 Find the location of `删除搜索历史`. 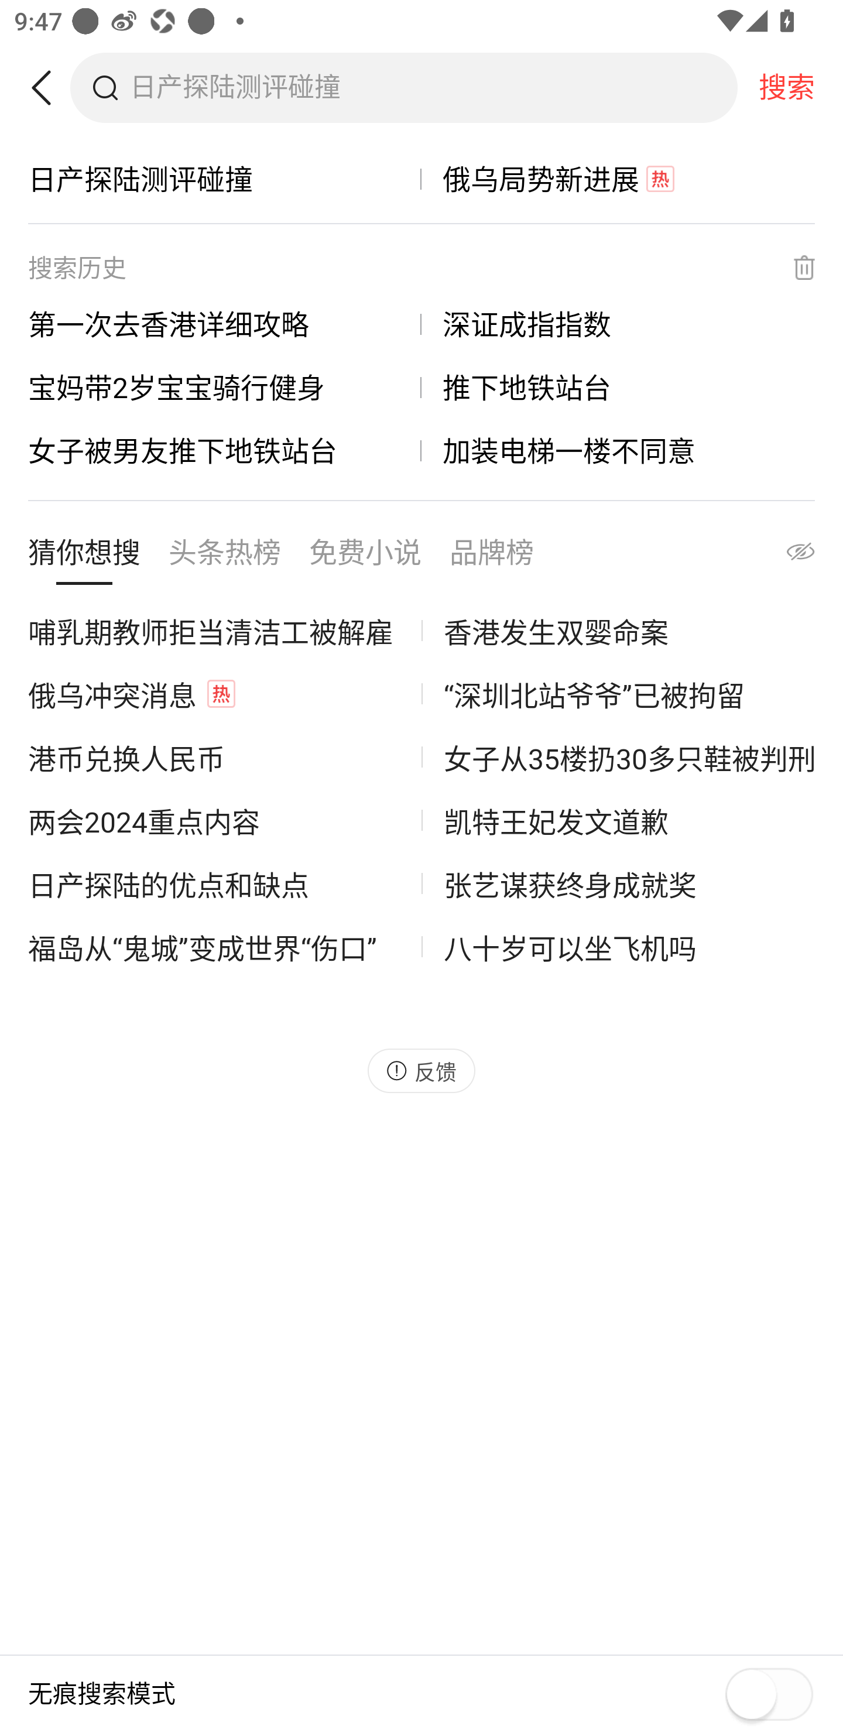

删除搜索历史 is located at coordinates (791, 268).